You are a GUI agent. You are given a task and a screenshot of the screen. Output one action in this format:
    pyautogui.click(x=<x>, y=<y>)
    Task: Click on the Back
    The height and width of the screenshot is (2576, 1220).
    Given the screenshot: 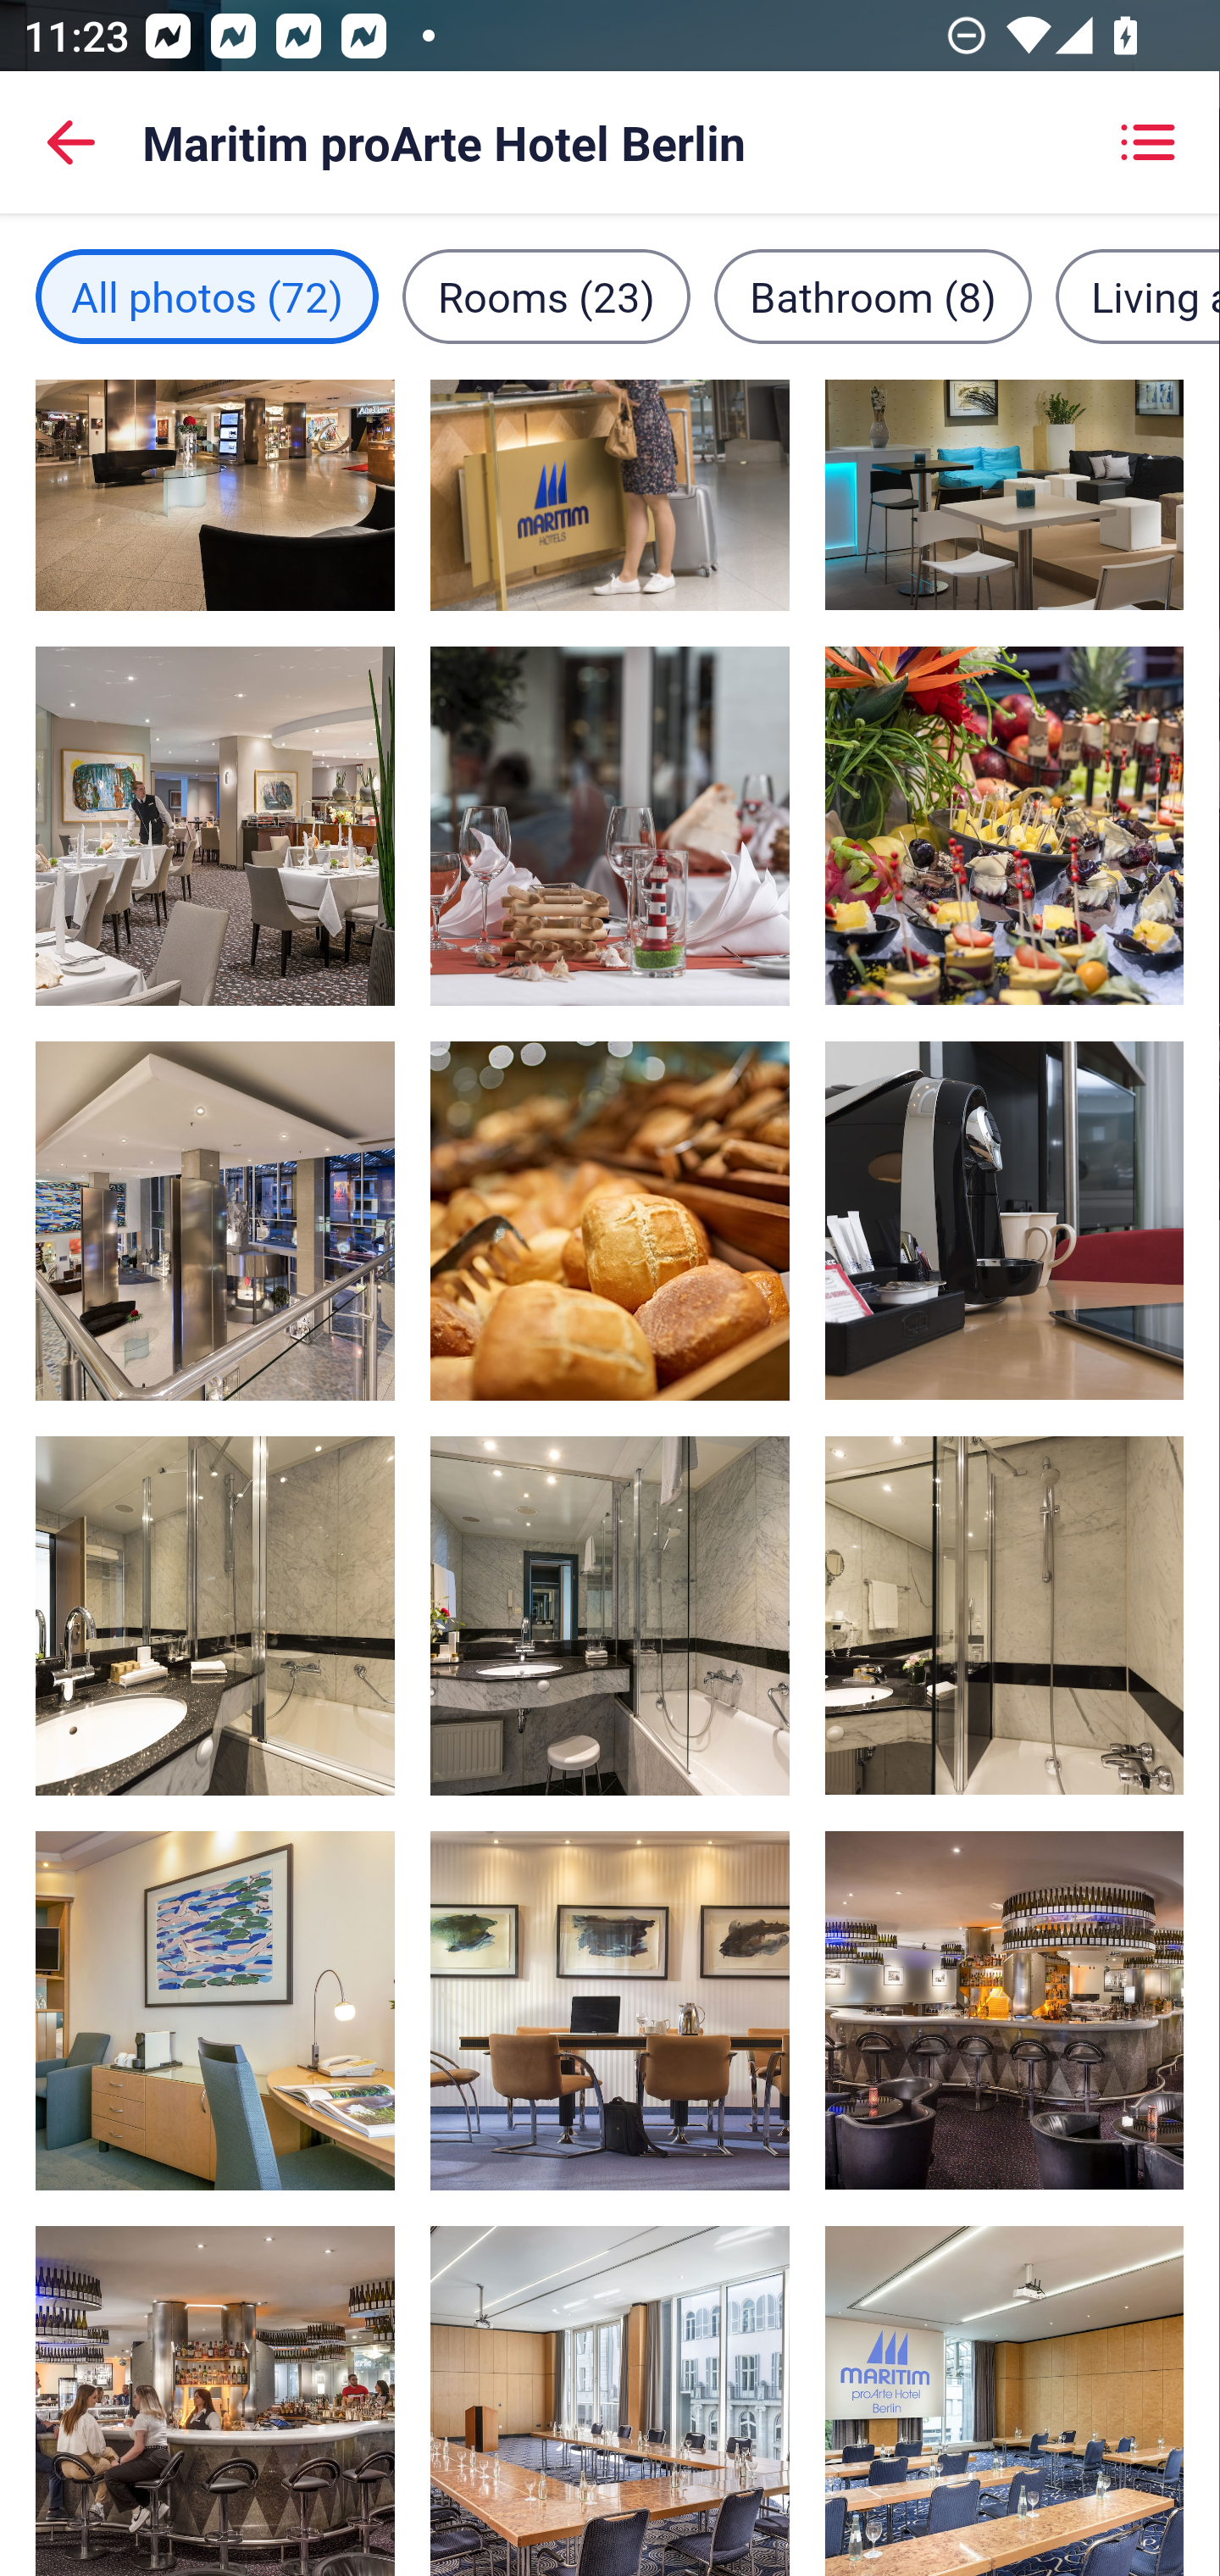 What is the action you would take?
    pyautogui.click(x=71, y=142)
    